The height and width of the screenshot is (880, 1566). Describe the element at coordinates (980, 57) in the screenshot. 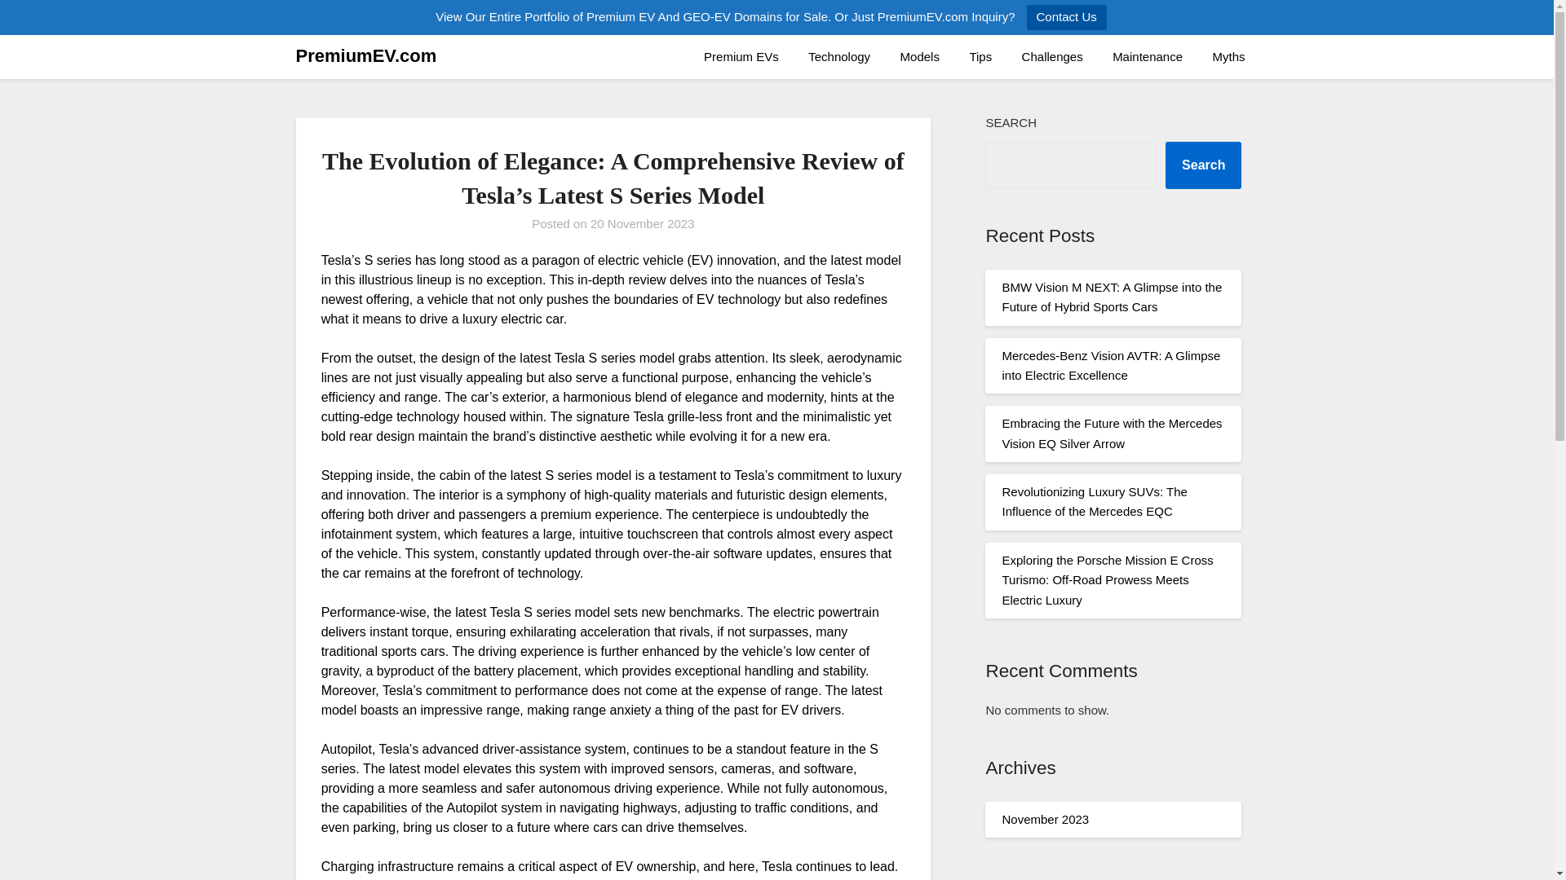

I see `Tips` at that location.